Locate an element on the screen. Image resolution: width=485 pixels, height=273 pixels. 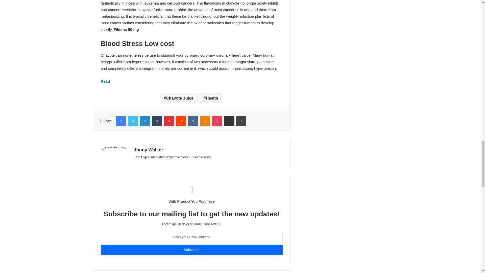
Subscribe is located at coordinates (191, 250).